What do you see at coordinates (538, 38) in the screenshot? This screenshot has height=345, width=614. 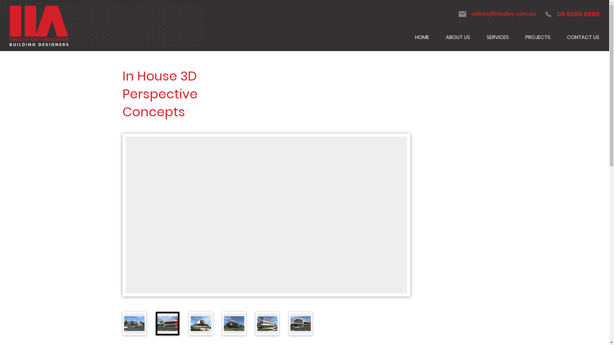 I see `PROJECTS` at bounding box center [538, 38].